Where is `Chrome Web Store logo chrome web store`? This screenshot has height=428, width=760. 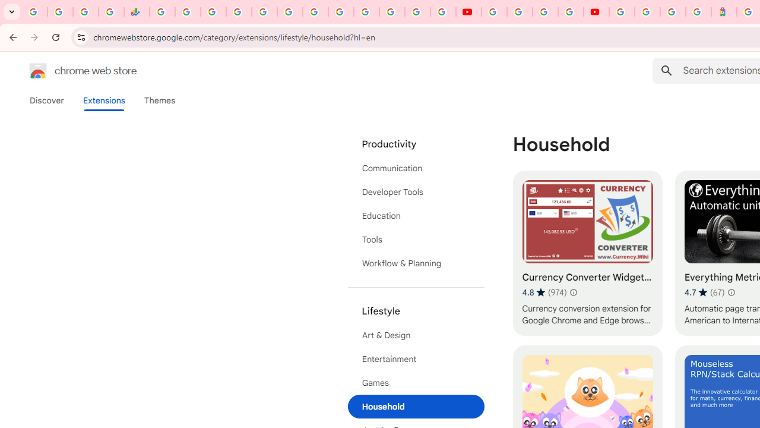
Chrome Web Store logo chrome web store is located at coordinates (70, 70).